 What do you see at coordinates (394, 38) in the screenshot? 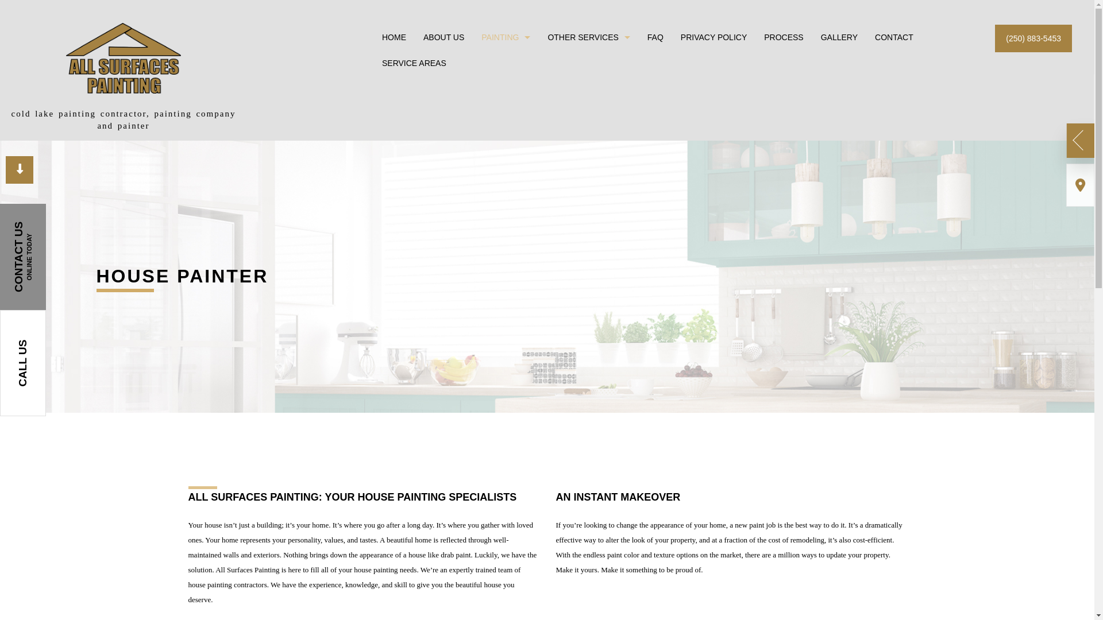
I see `HOME` at bounding box center [394, 38].